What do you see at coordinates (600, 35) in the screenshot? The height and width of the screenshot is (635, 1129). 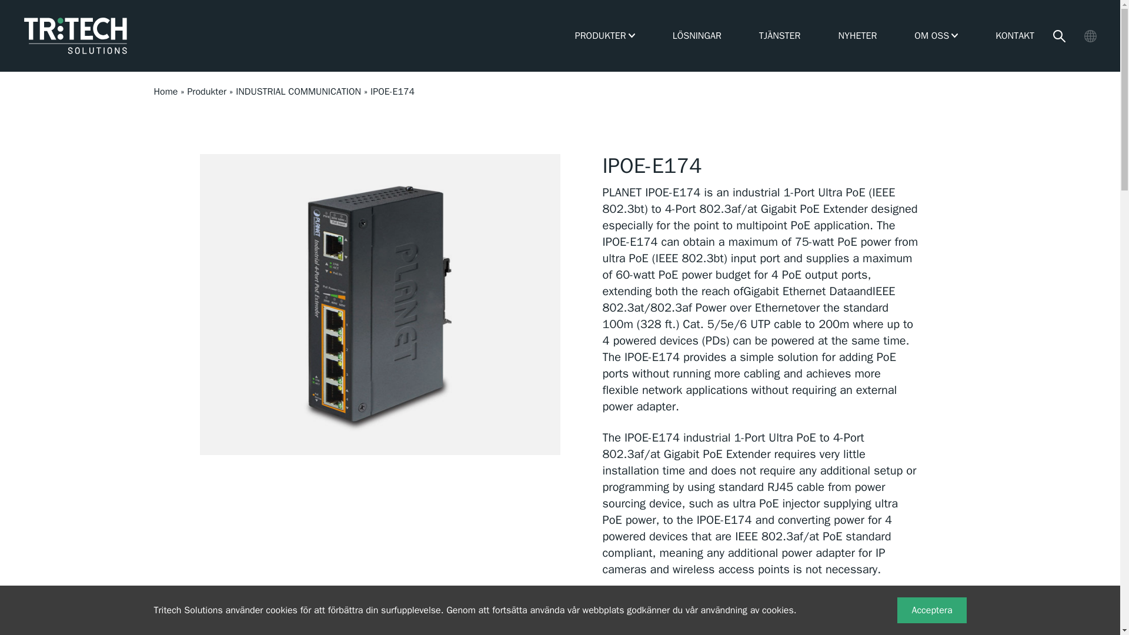 I see `PRODUKTER` at bounding box center [600, 35].